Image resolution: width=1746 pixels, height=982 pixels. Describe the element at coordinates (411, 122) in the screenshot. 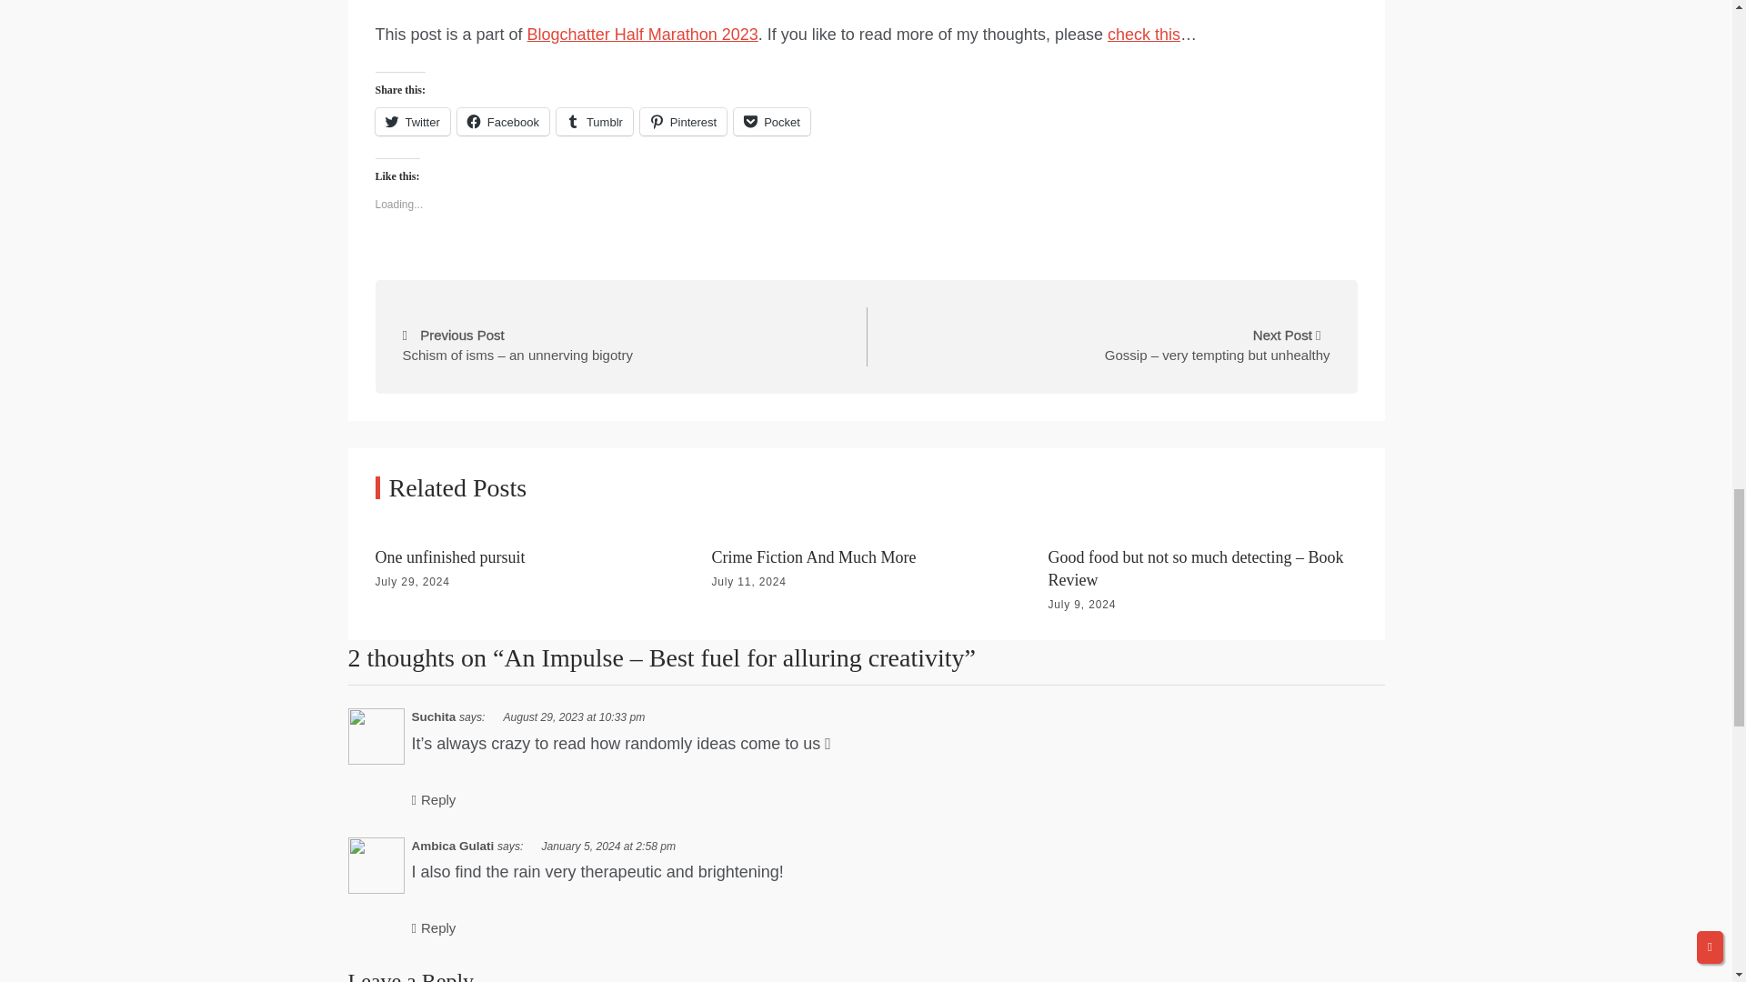

I see `Click to share on Twitter` at that location.